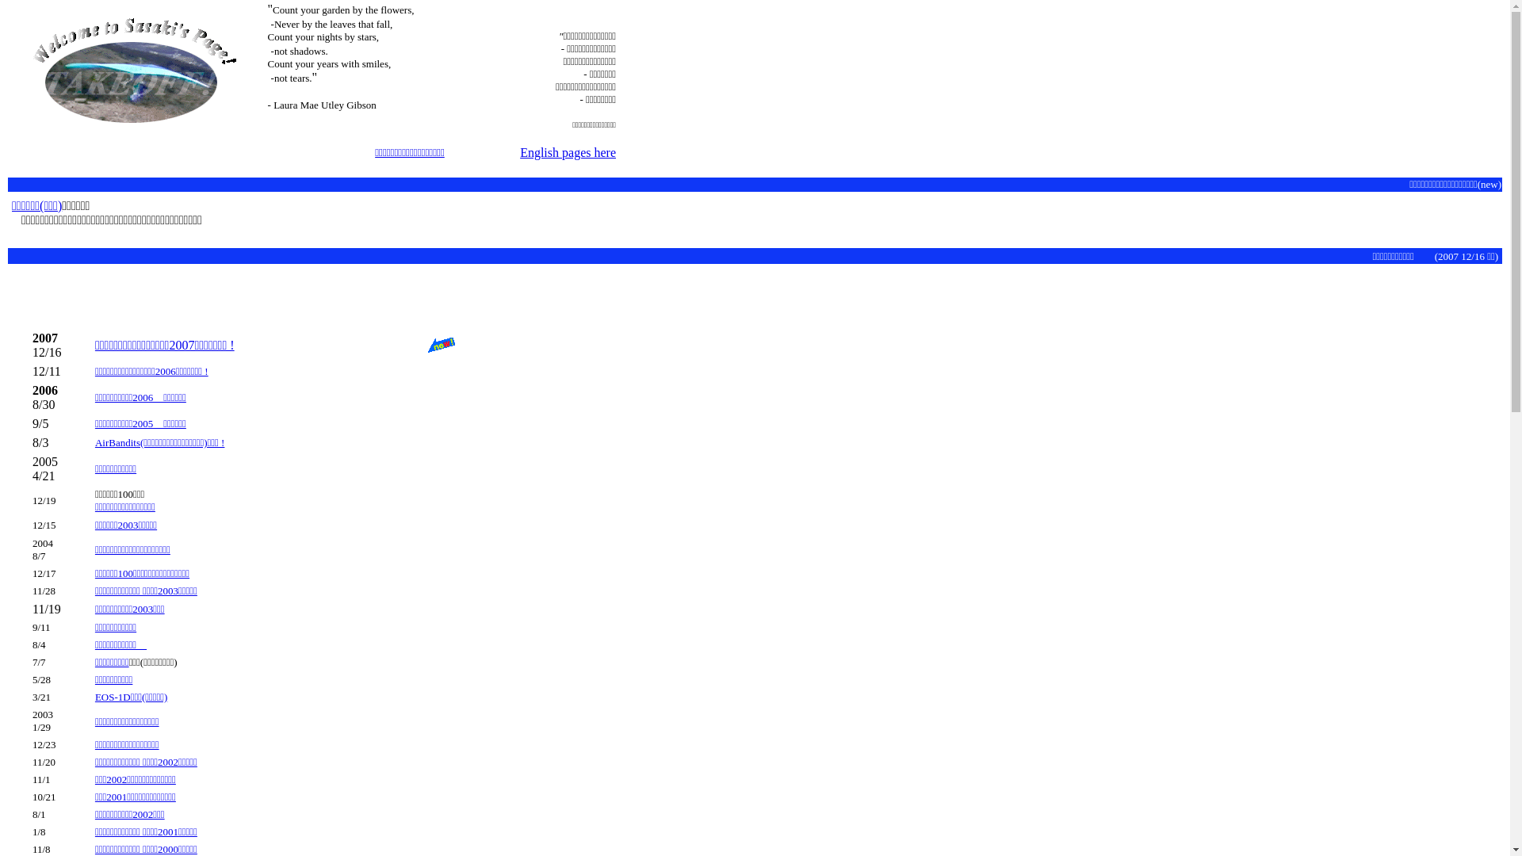  Describe the element at coordinates (568, 152) in the screenshot. I see `English pages here` at that location.